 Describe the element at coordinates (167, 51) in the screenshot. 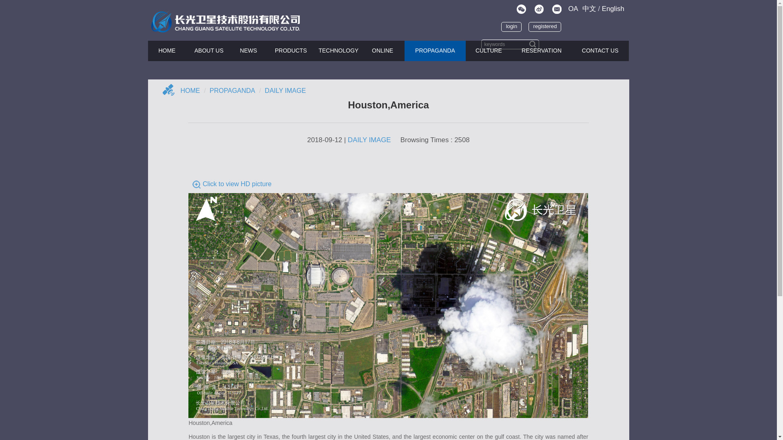

I see `HOME` at that location.